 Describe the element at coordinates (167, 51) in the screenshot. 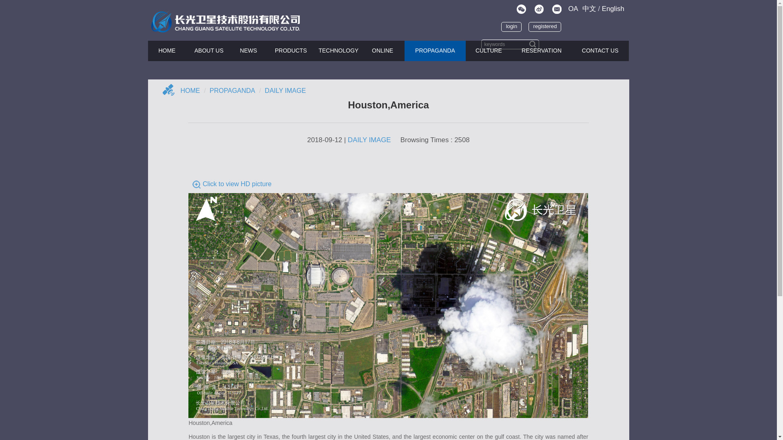

I see `HOME` at that location.